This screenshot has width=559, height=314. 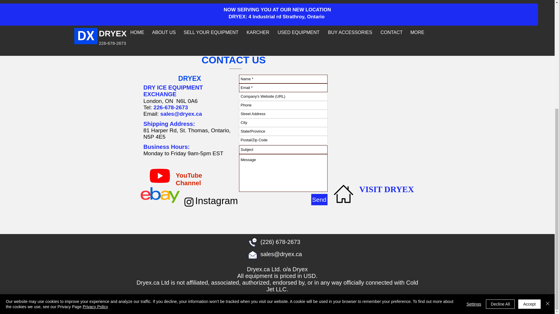 What do you see at coordinates (282, 38) in the screenshot?
I see `Newsletter Subscribe` at bounding box center [282, 38].